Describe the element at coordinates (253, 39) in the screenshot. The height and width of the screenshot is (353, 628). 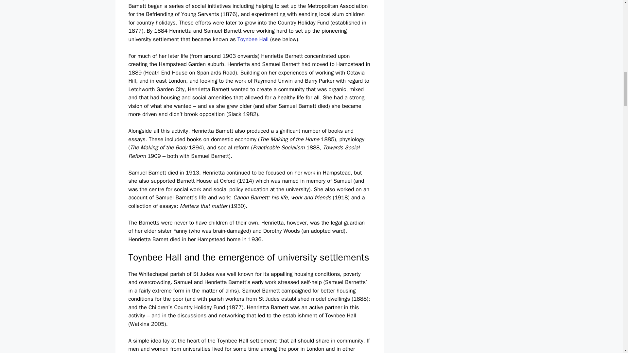
I see `Toynbee Hall` at that location.